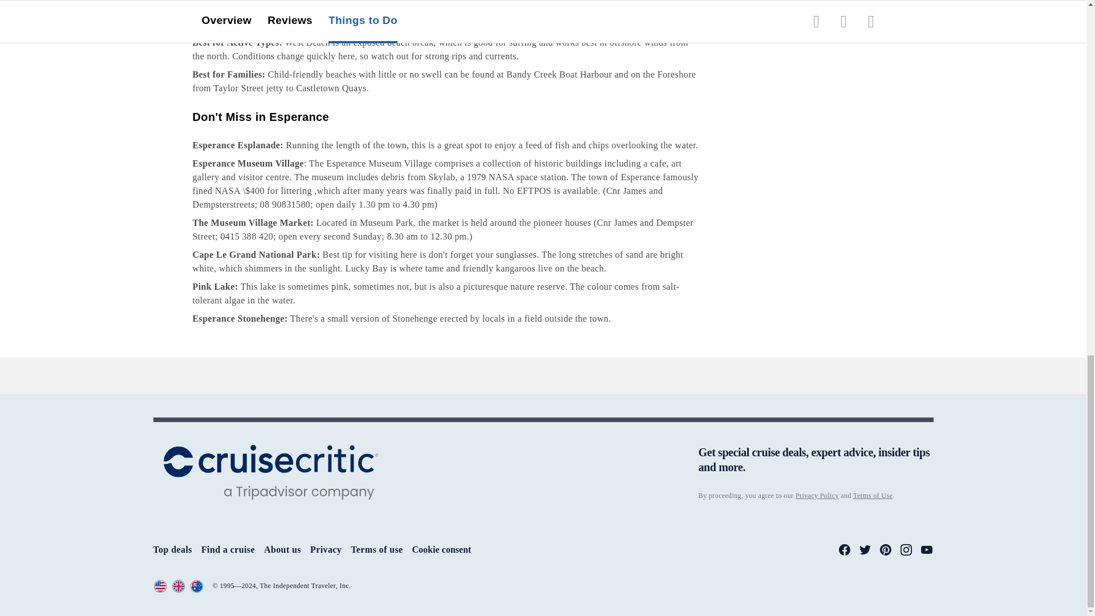 Image resolution: width=1095 pixels, height=616 pixels. I want to click on Privacy Policy, so click(817, 495).